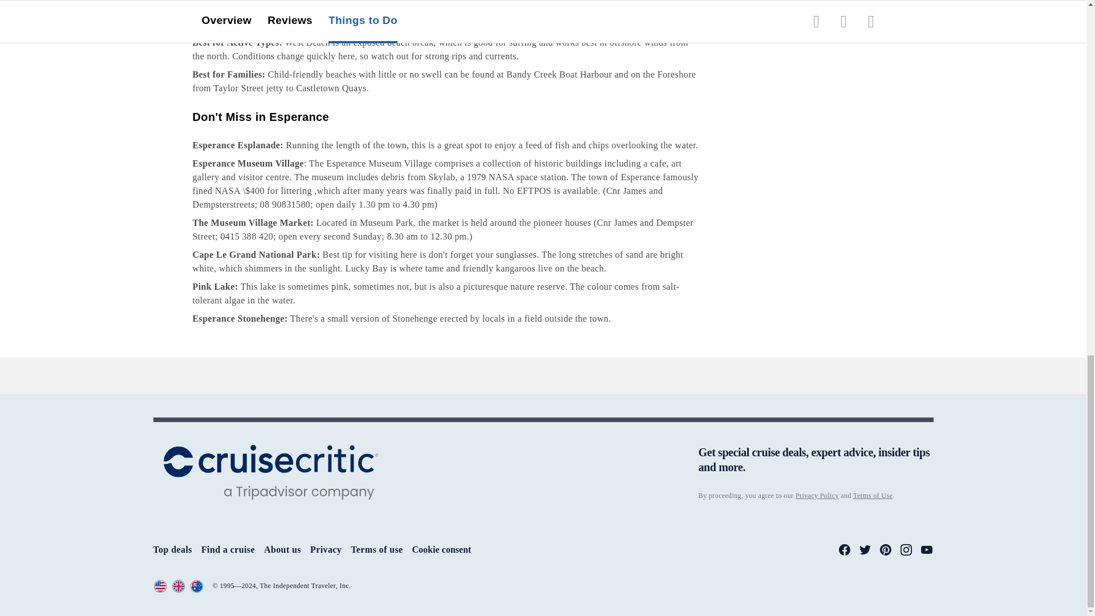 Image resolution: width=1095 pixels, height=616 pixels. I want to click on Privacy Policy, so click(817, 495).